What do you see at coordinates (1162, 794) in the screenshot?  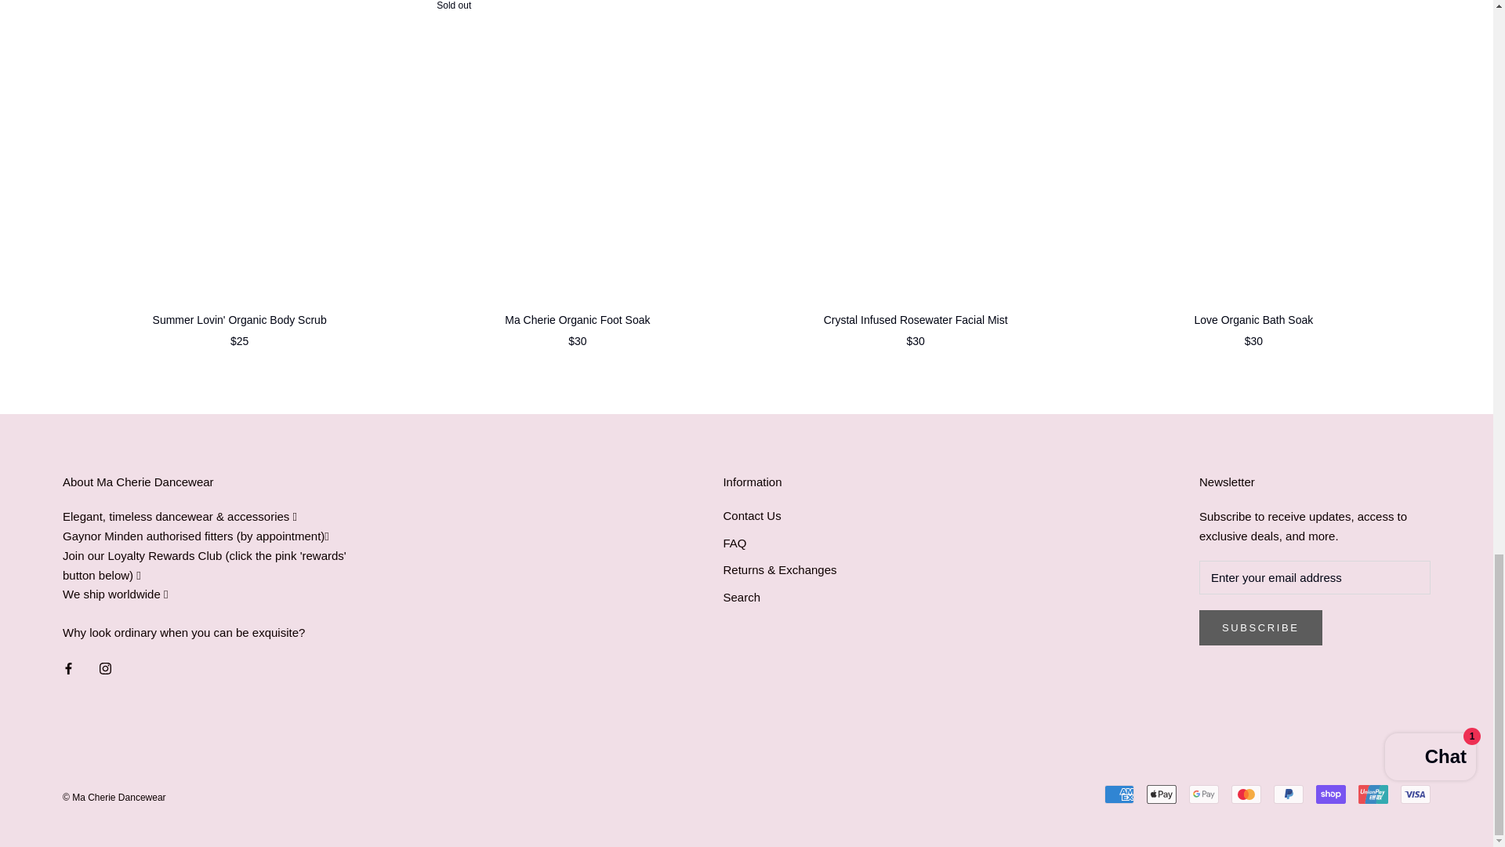 I see `Apple Pay` at bounding box center [1162, 794].